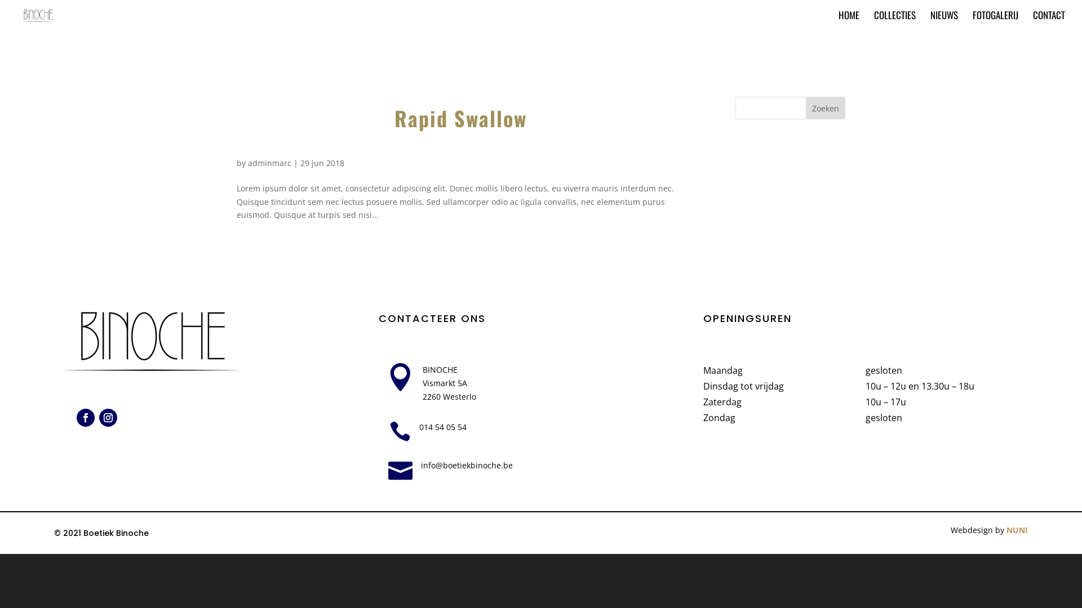  I want to click on COLLECTIES, so click(895, 21).